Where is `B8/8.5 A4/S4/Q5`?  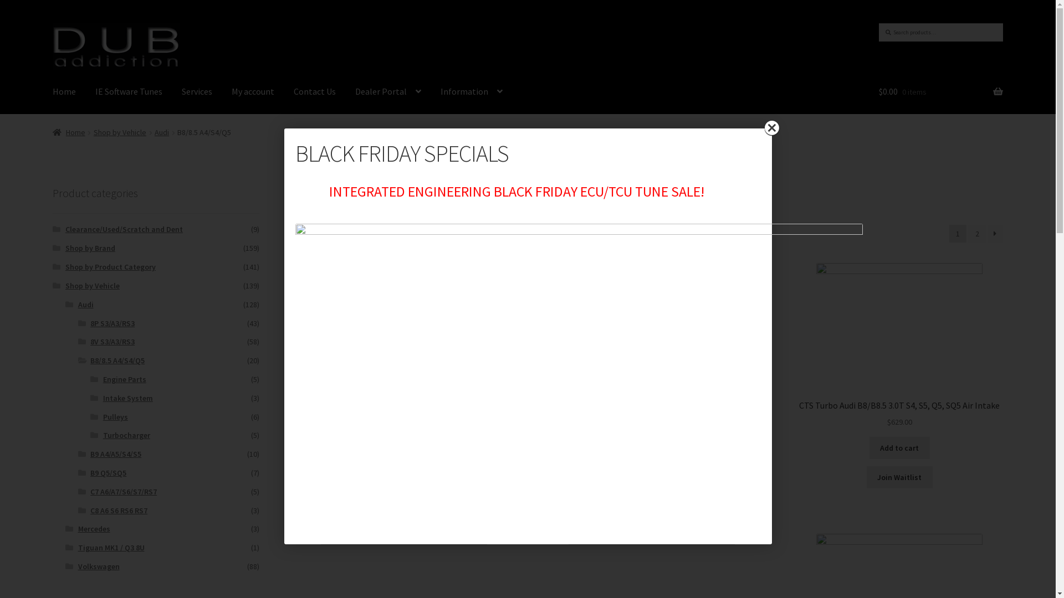
B8/8.5 A4/S4/Q5 is located at coordinates (117, 360).